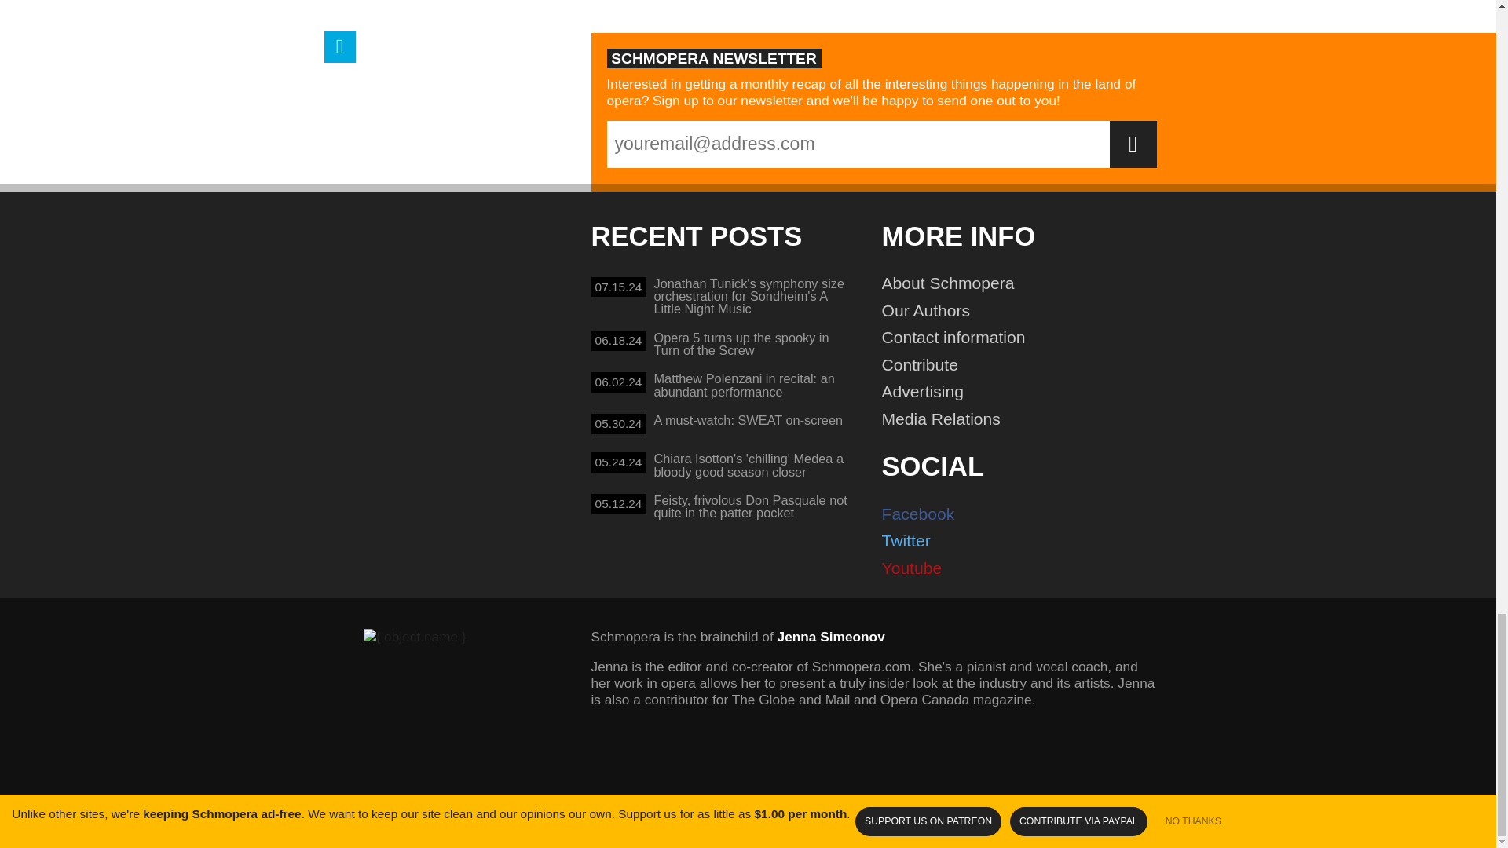 The width and height of the screenshot is (1508, 848). Describe the element at coordinates (1026, 541) in the screenshot. I see `Media Relations` at that location.